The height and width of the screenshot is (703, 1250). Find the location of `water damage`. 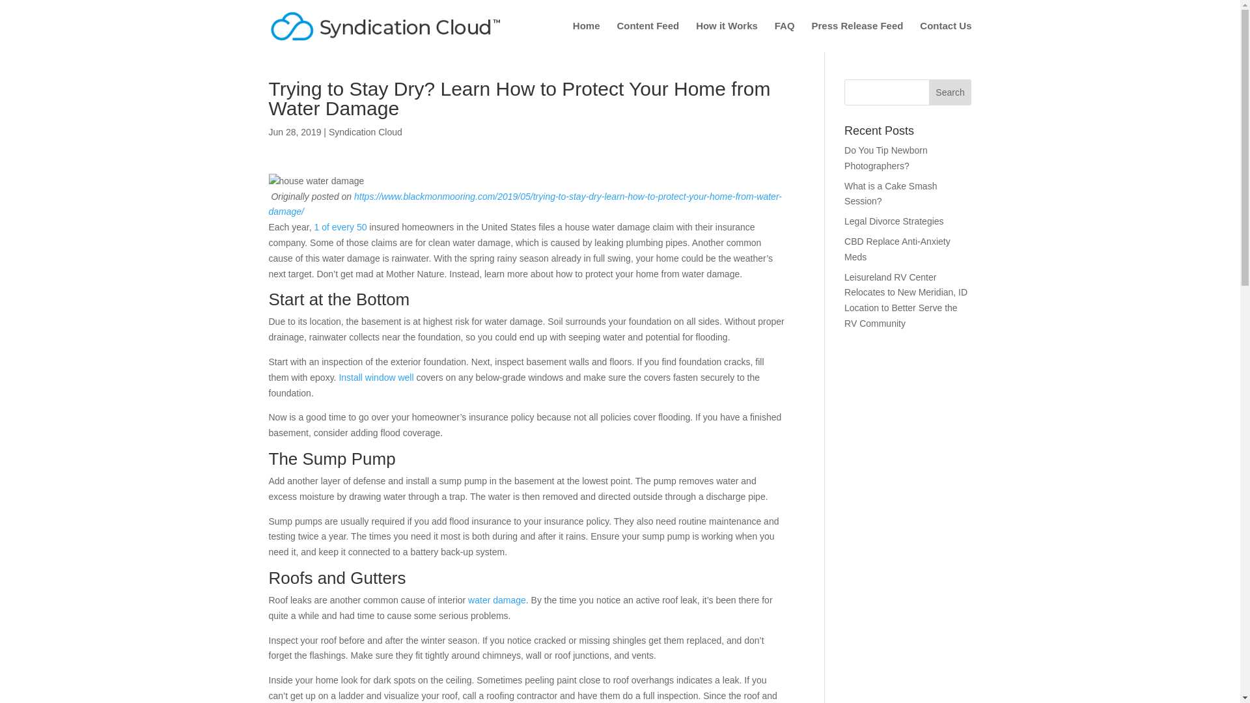

water damage is located at coordinates (497, 600).